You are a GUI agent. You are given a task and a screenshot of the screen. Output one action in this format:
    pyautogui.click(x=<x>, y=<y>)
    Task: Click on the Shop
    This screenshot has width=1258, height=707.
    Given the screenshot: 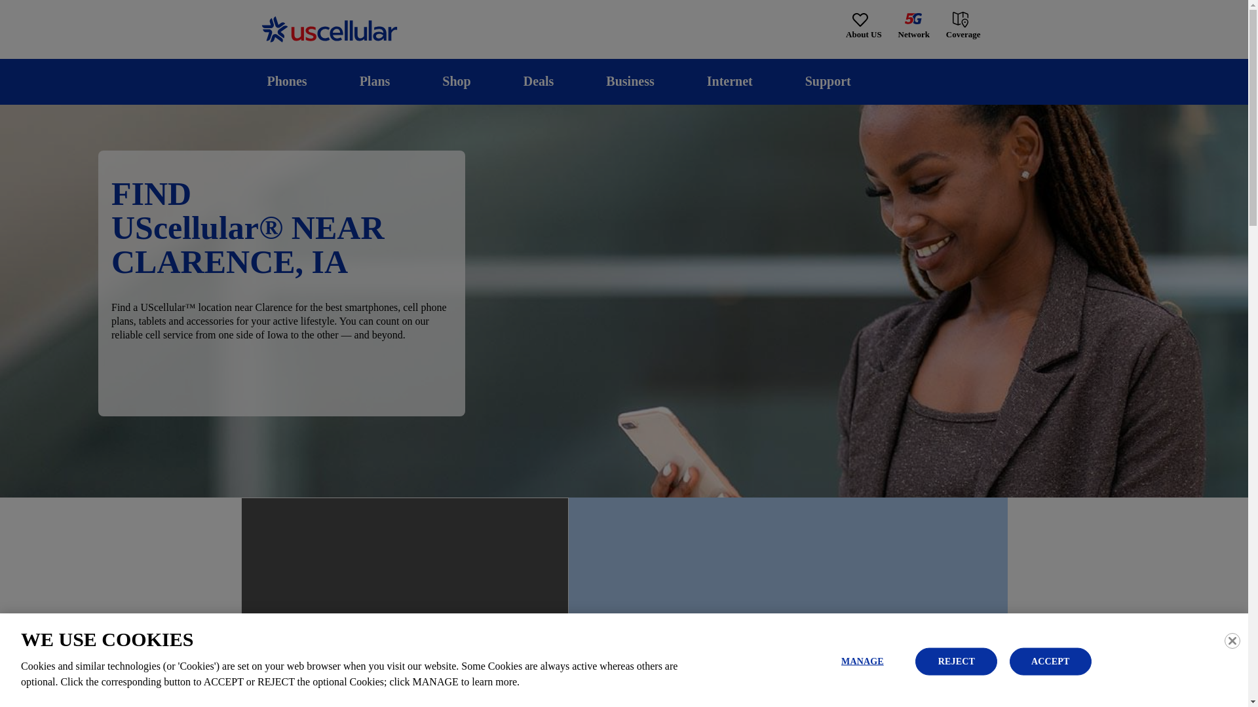 What is the action you would take?
    pyautogui.click(x=456, y=81)
    